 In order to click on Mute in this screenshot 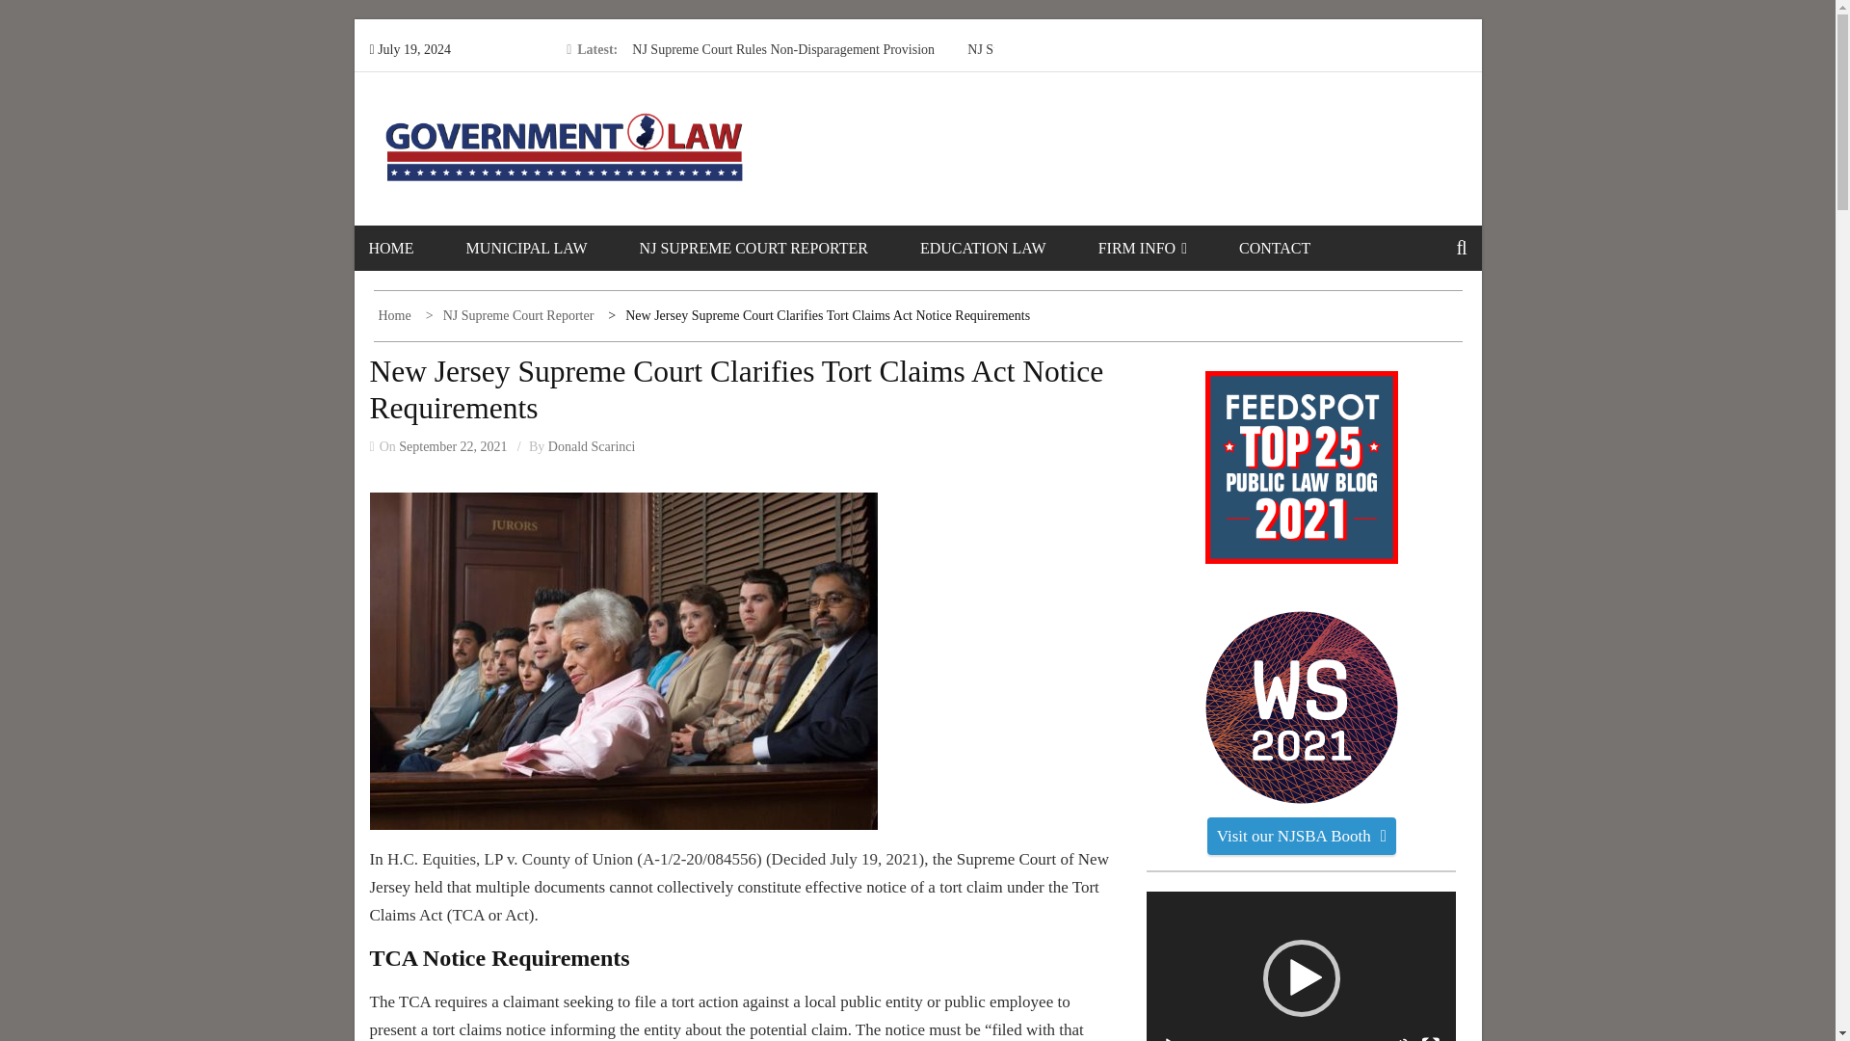, I will do `click(1400, 1039)`.